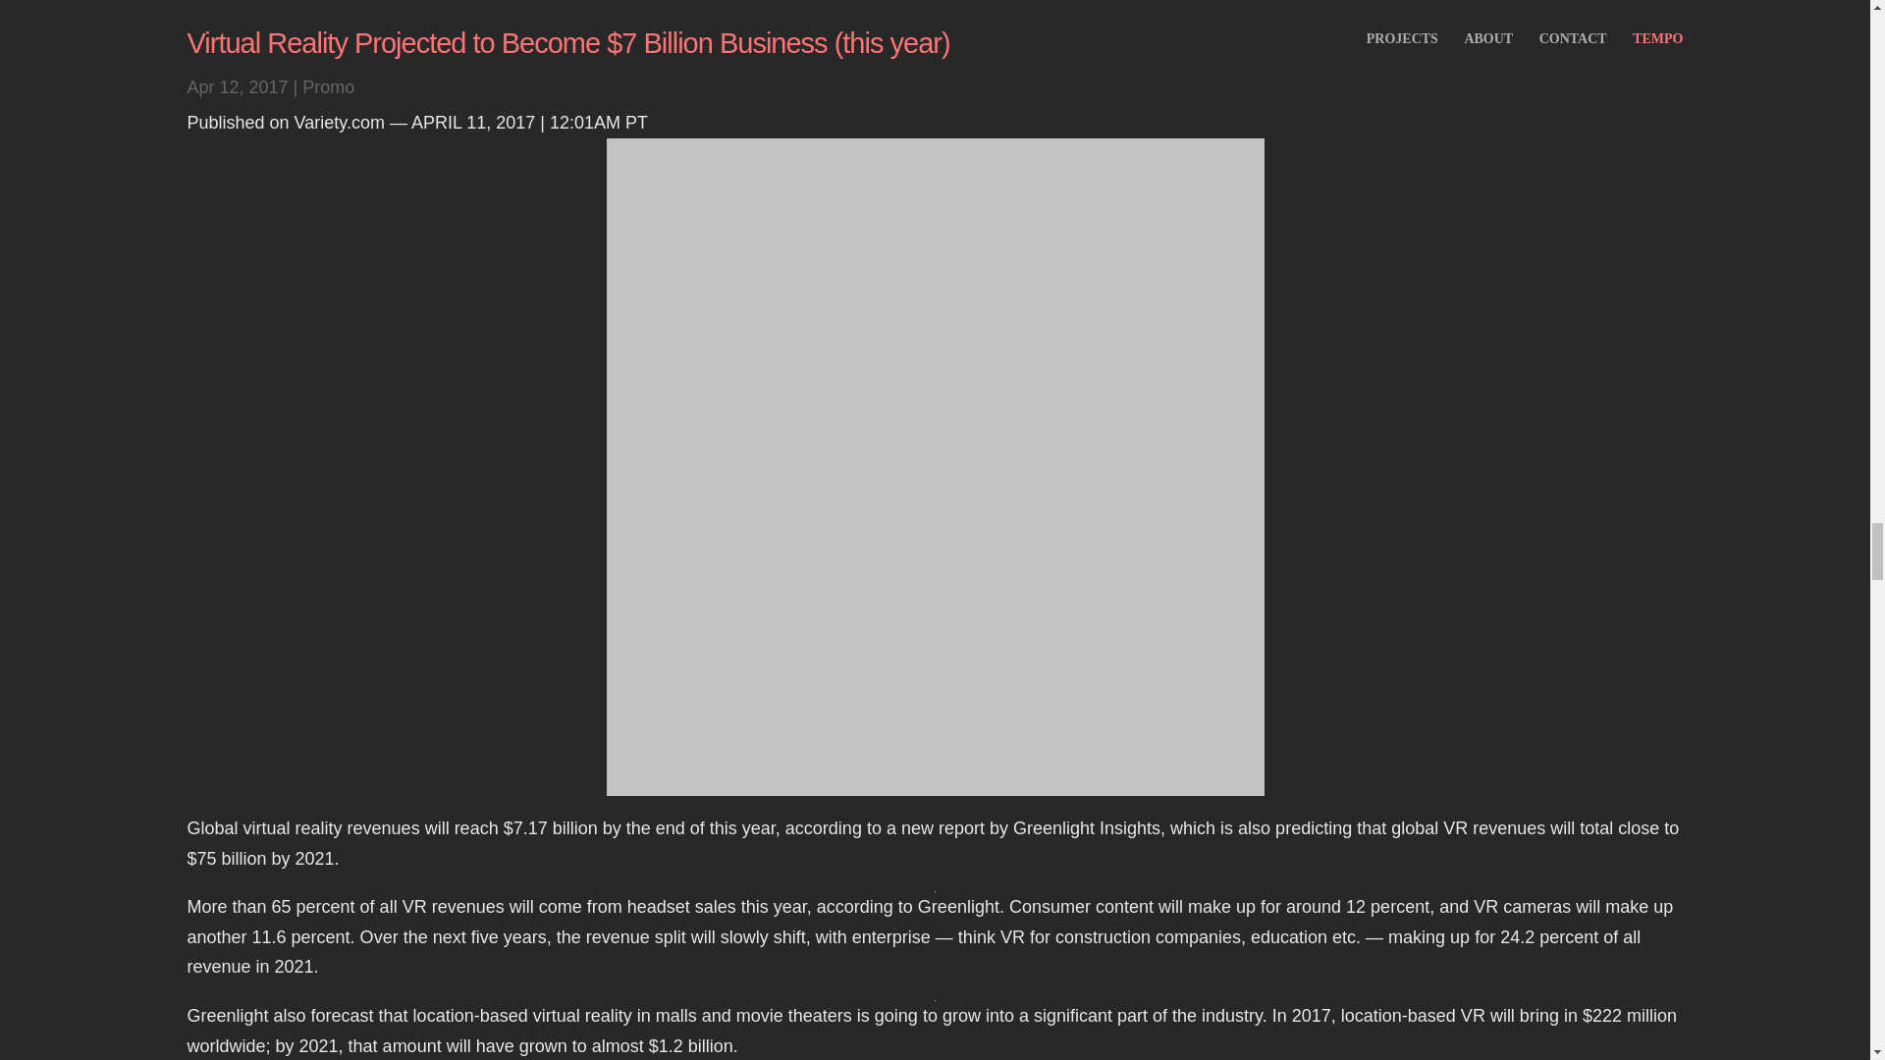 The image size is (1885, 1060). Describe the element at coordinates (1087, 828) in the screenshot. I see `Greenlight Insights` at that location.